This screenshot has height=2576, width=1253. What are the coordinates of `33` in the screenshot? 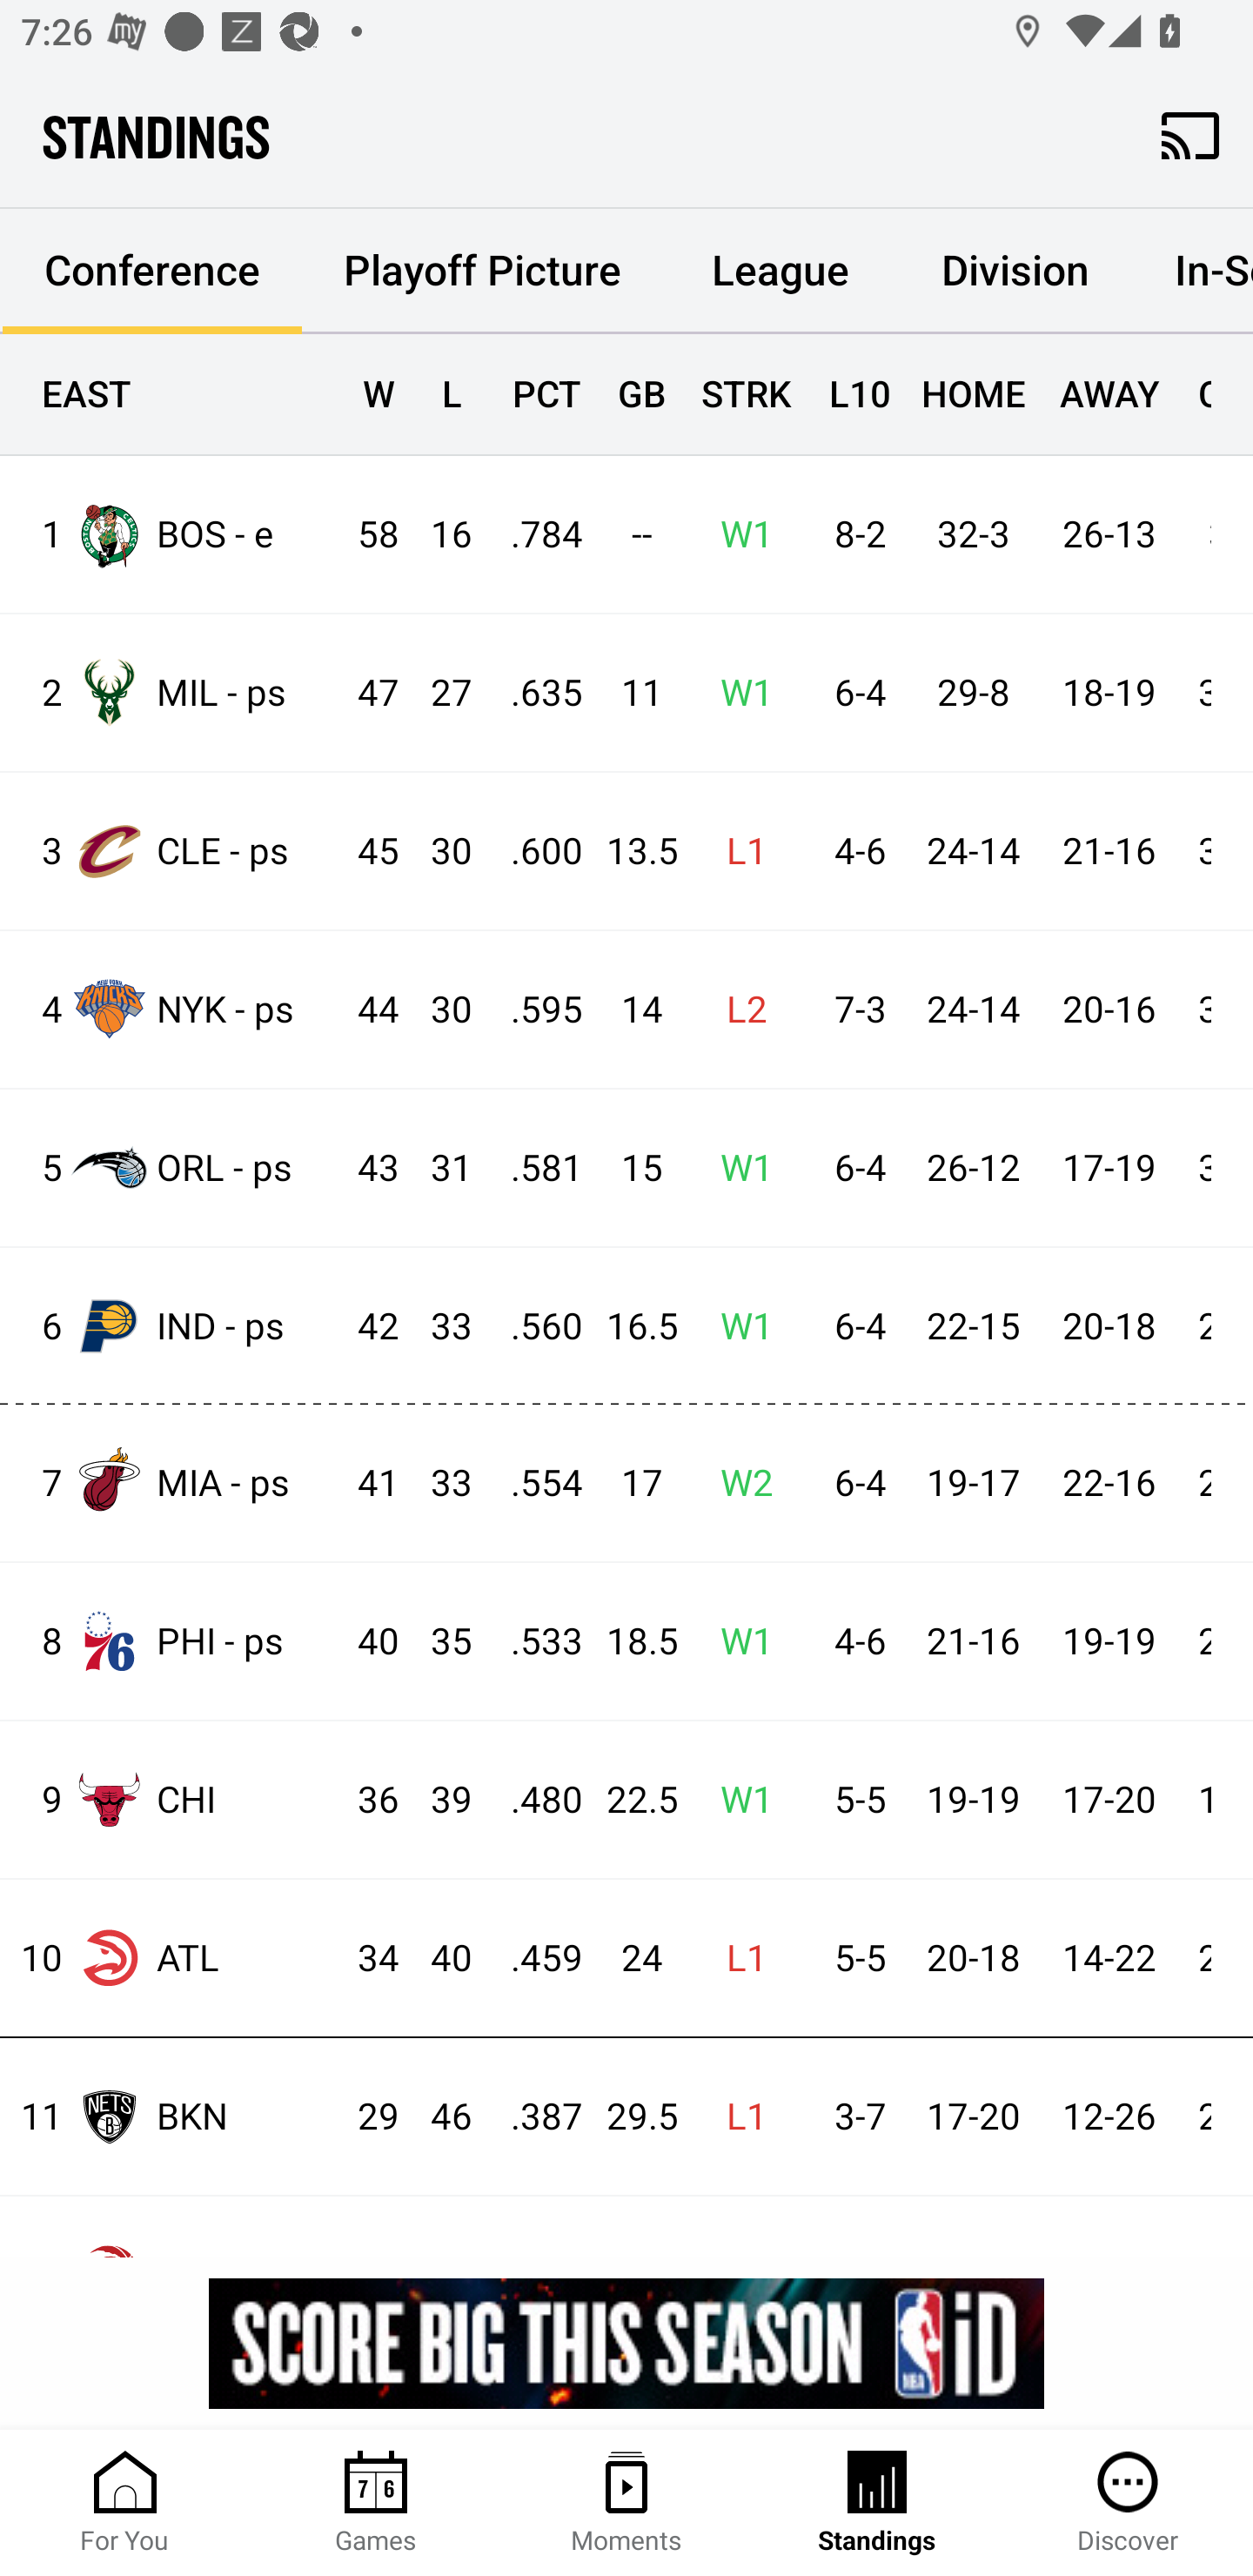 It's located at (437, 1328).